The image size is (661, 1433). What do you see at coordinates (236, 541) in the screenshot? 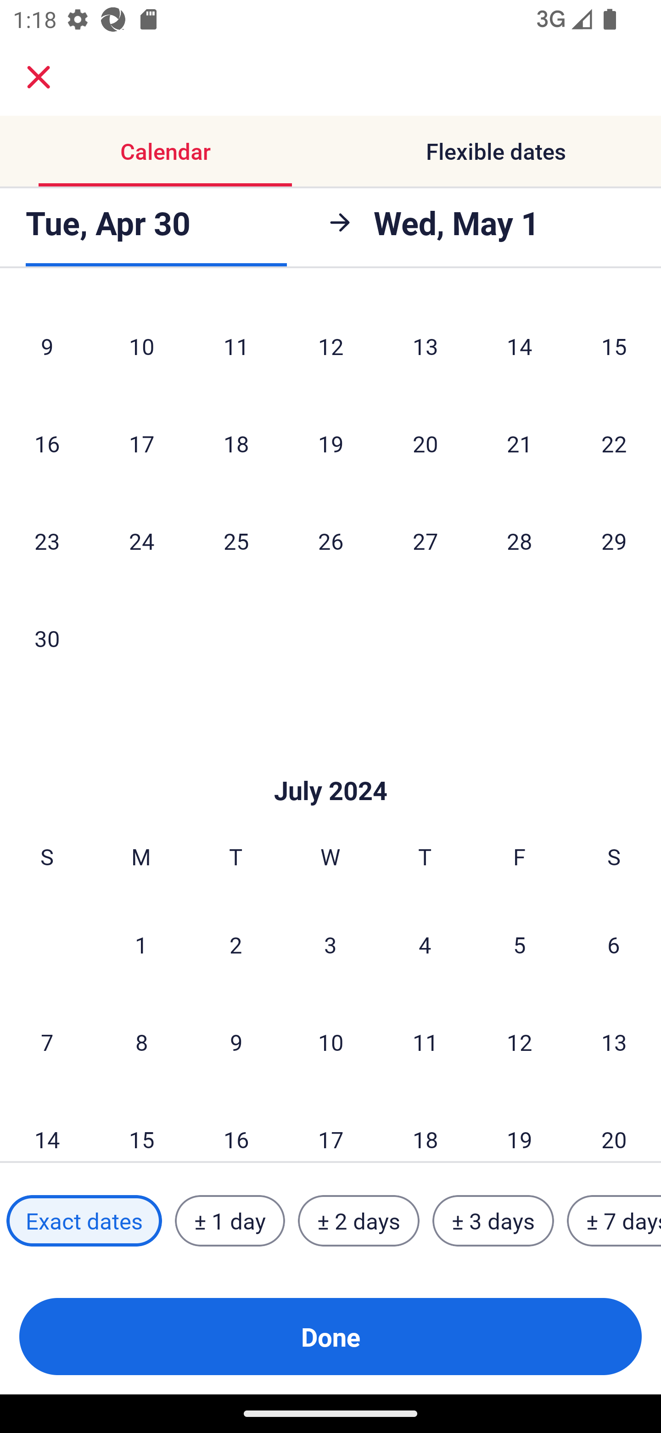
I see `25 Tuesday, June 25, 2024` at bounding box center [236, 541].